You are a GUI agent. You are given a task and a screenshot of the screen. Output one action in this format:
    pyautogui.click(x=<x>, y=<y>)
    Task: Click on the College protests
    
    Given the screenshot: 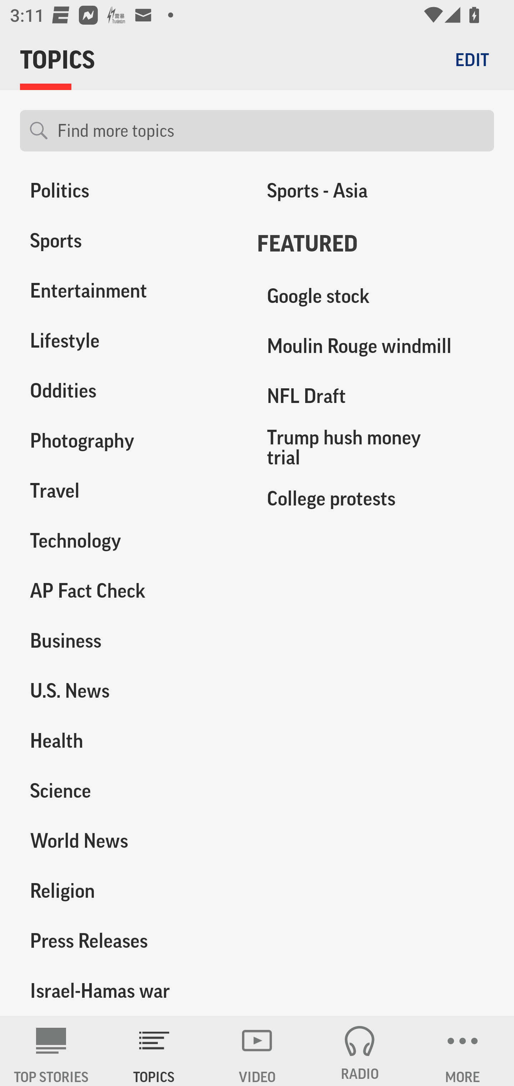 What is the action you would take?
    pyautogui.click(x=376, y=498)
    